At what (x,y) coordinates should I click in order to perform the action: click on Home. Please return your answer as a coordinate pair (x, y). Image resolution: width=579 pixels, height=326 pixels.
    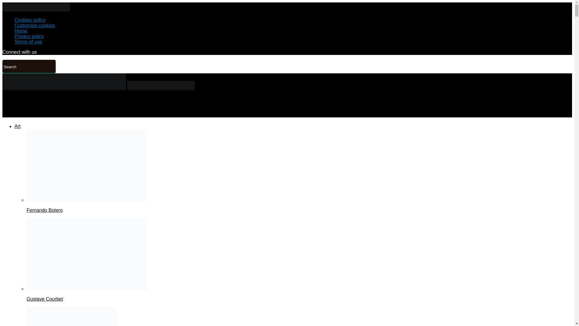
    Looking at the image, I should click on (21, 31).